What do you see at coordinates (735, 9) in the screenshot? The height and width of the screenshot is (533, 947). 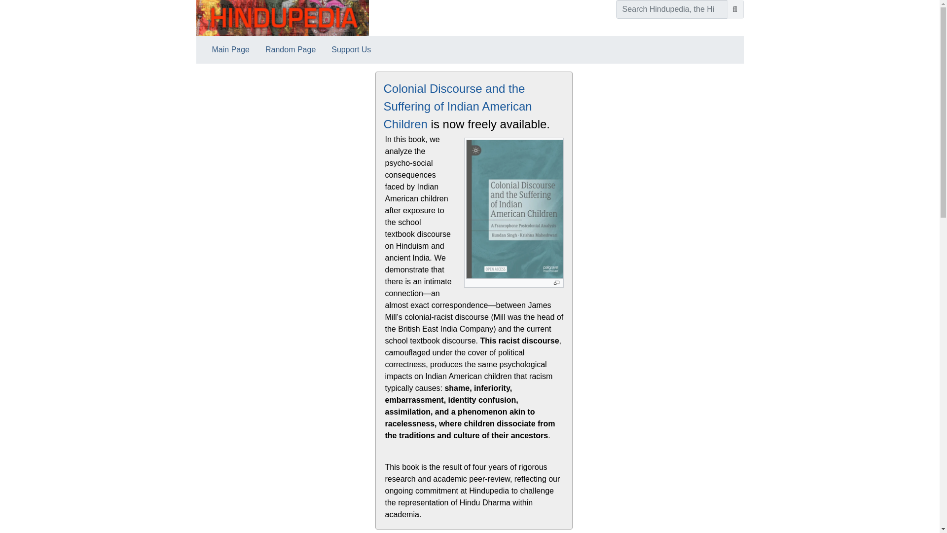 I see `Go to a page with this exact name if it exists` at bounding box center [735, 9].